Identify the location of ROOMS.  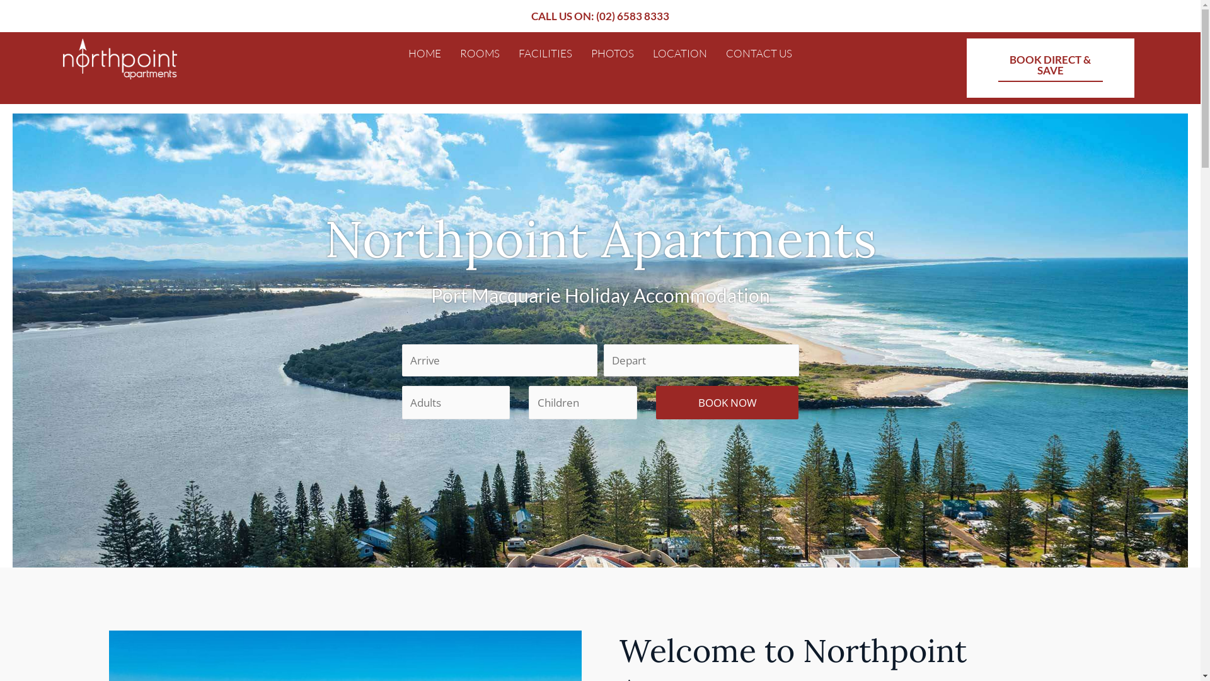
(480, 53).